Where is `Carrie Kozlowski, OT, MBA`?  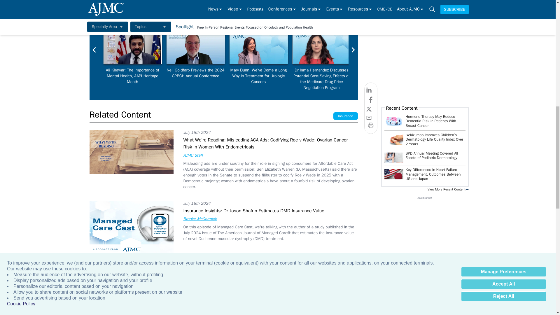 Carrie Kozlowski, OT, MBA is located at coordinates (510, 48).